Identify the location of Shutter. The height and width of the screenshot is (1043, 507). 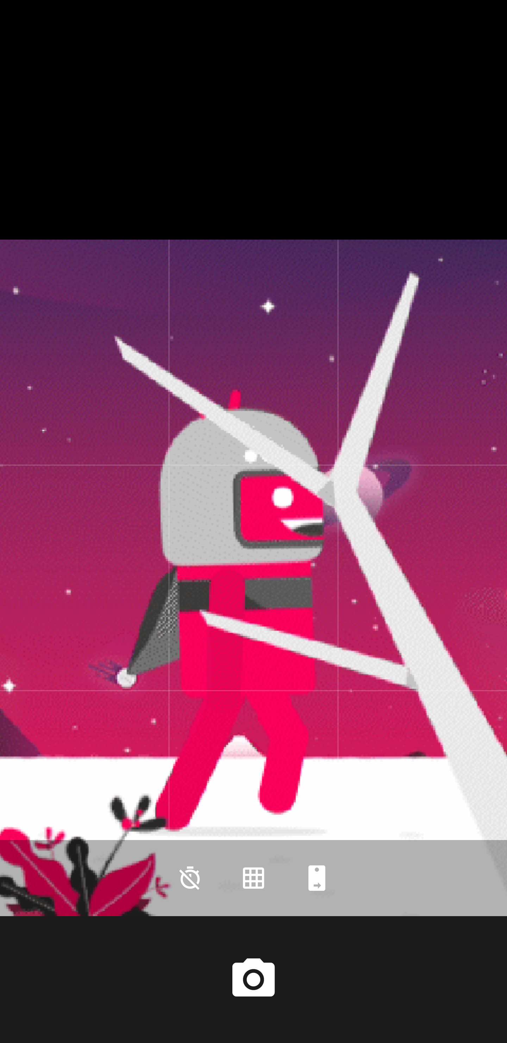
(254, 979).